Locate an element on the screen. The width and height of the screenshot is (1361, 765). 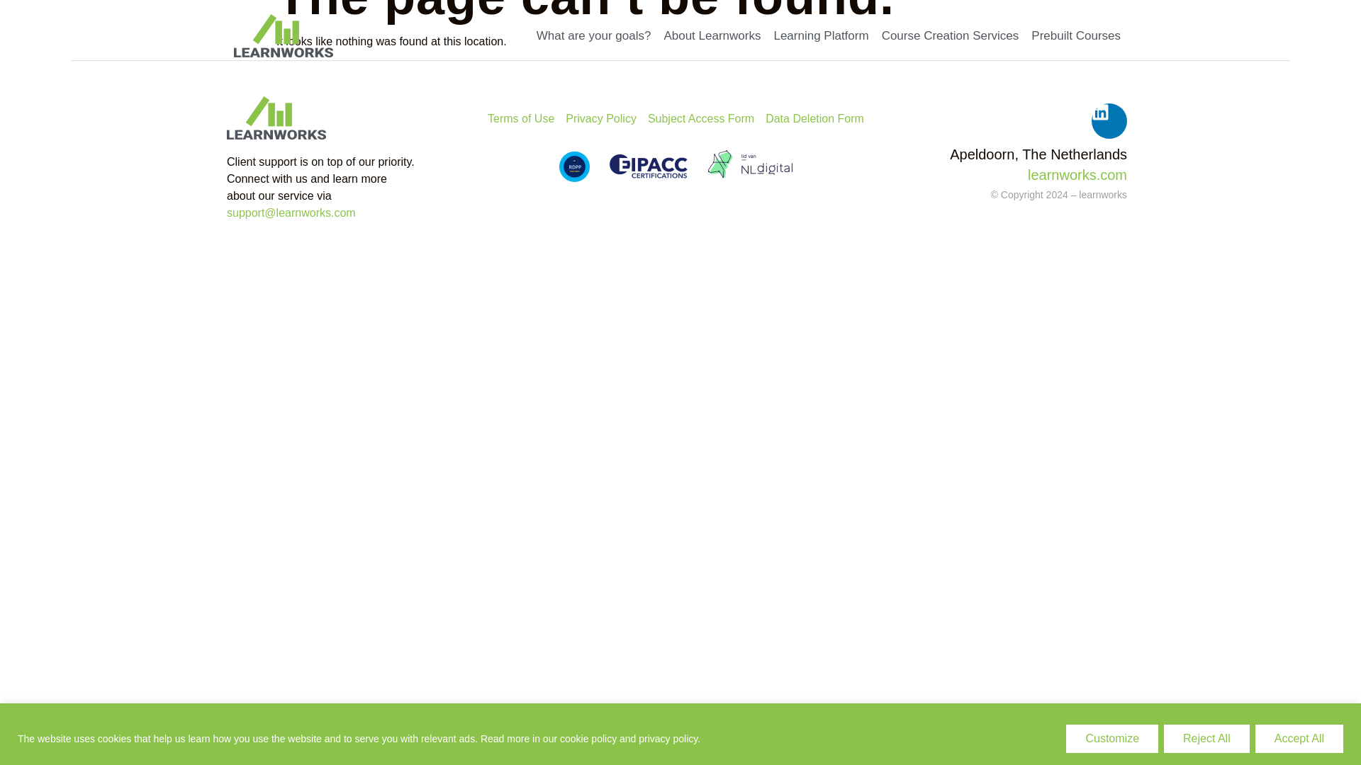
Learning Platform is located at coordinates (821, 36).